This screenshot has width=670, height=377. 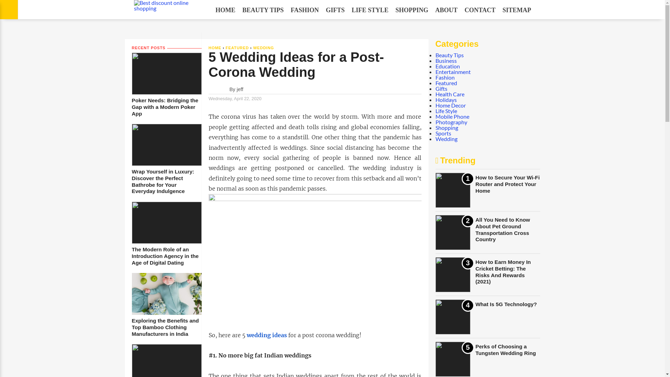 I want to click on What Is 5G Technology?, so click(x=506, y=304).